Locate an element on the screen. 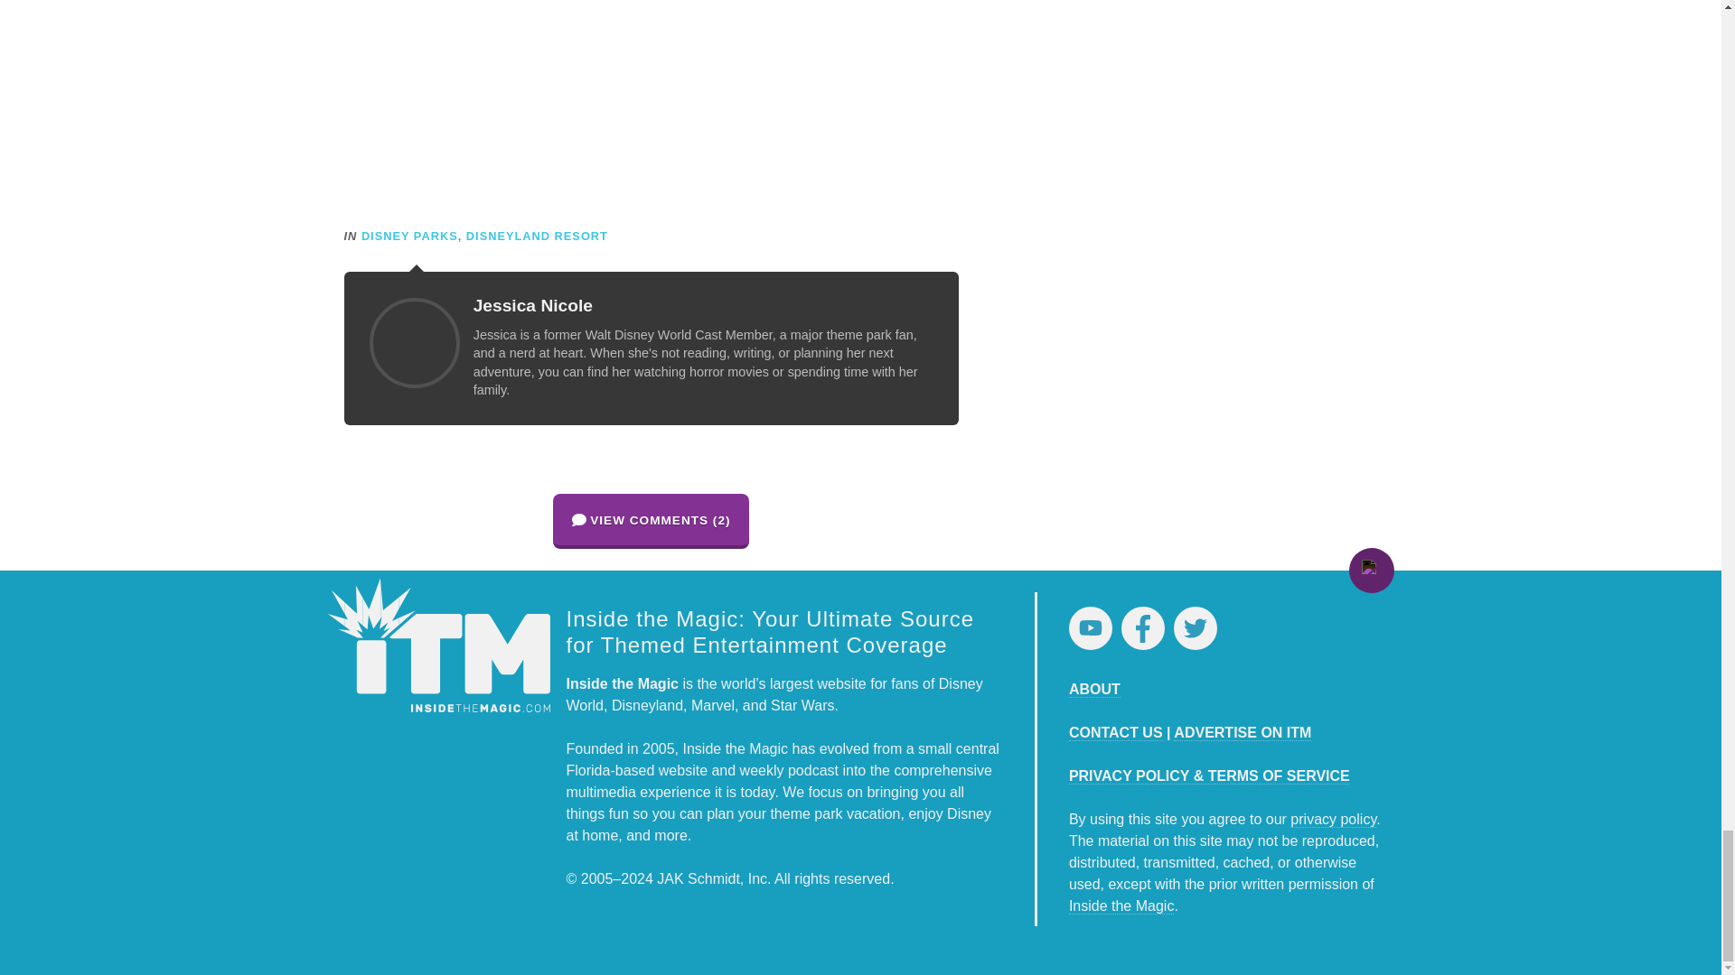  Return to Top is located at coordinates (1370, 570).